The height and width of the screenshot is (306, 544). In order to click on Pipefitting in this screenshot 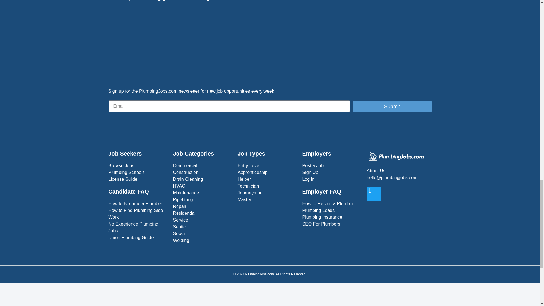, I will do `click(202, 200)`.